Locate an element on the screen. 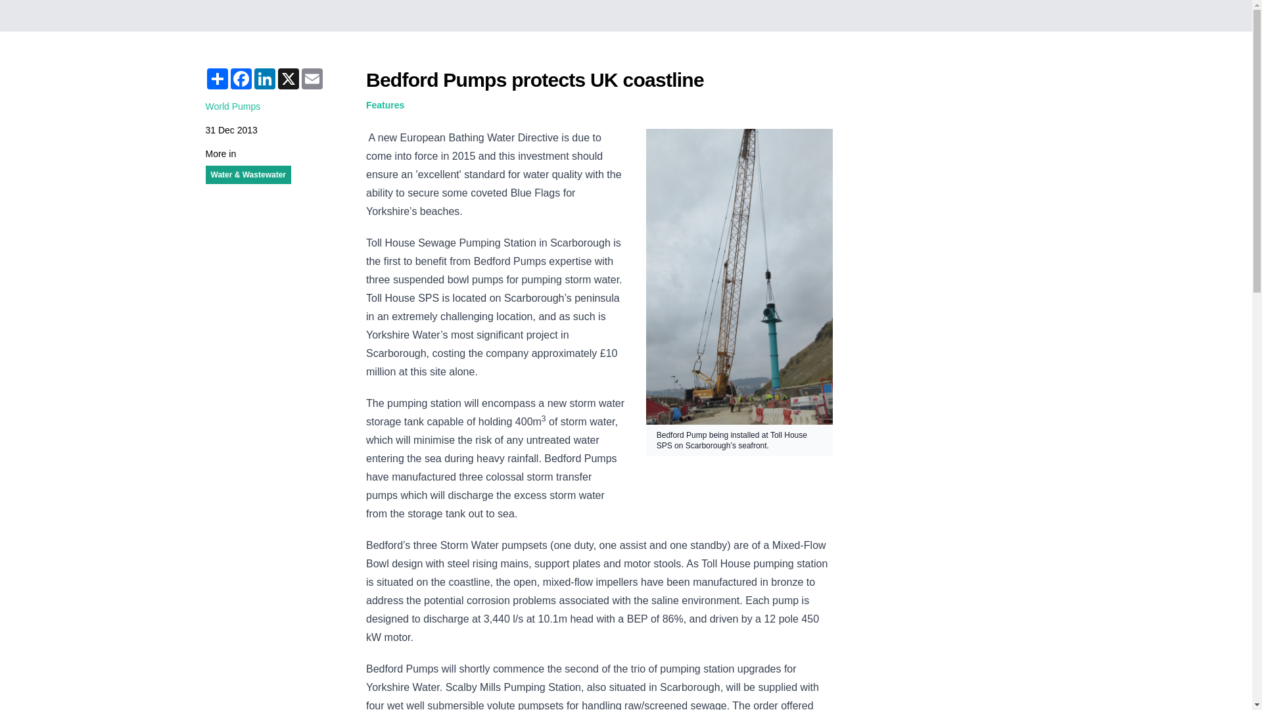  X is located at coordinates (288, 79).